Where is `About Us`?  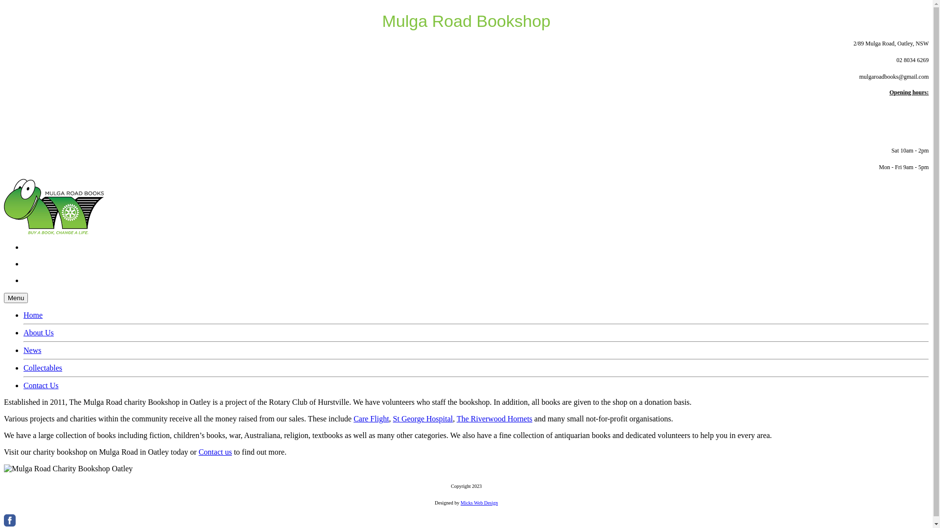
About Us is located at coordinates (39, 332).